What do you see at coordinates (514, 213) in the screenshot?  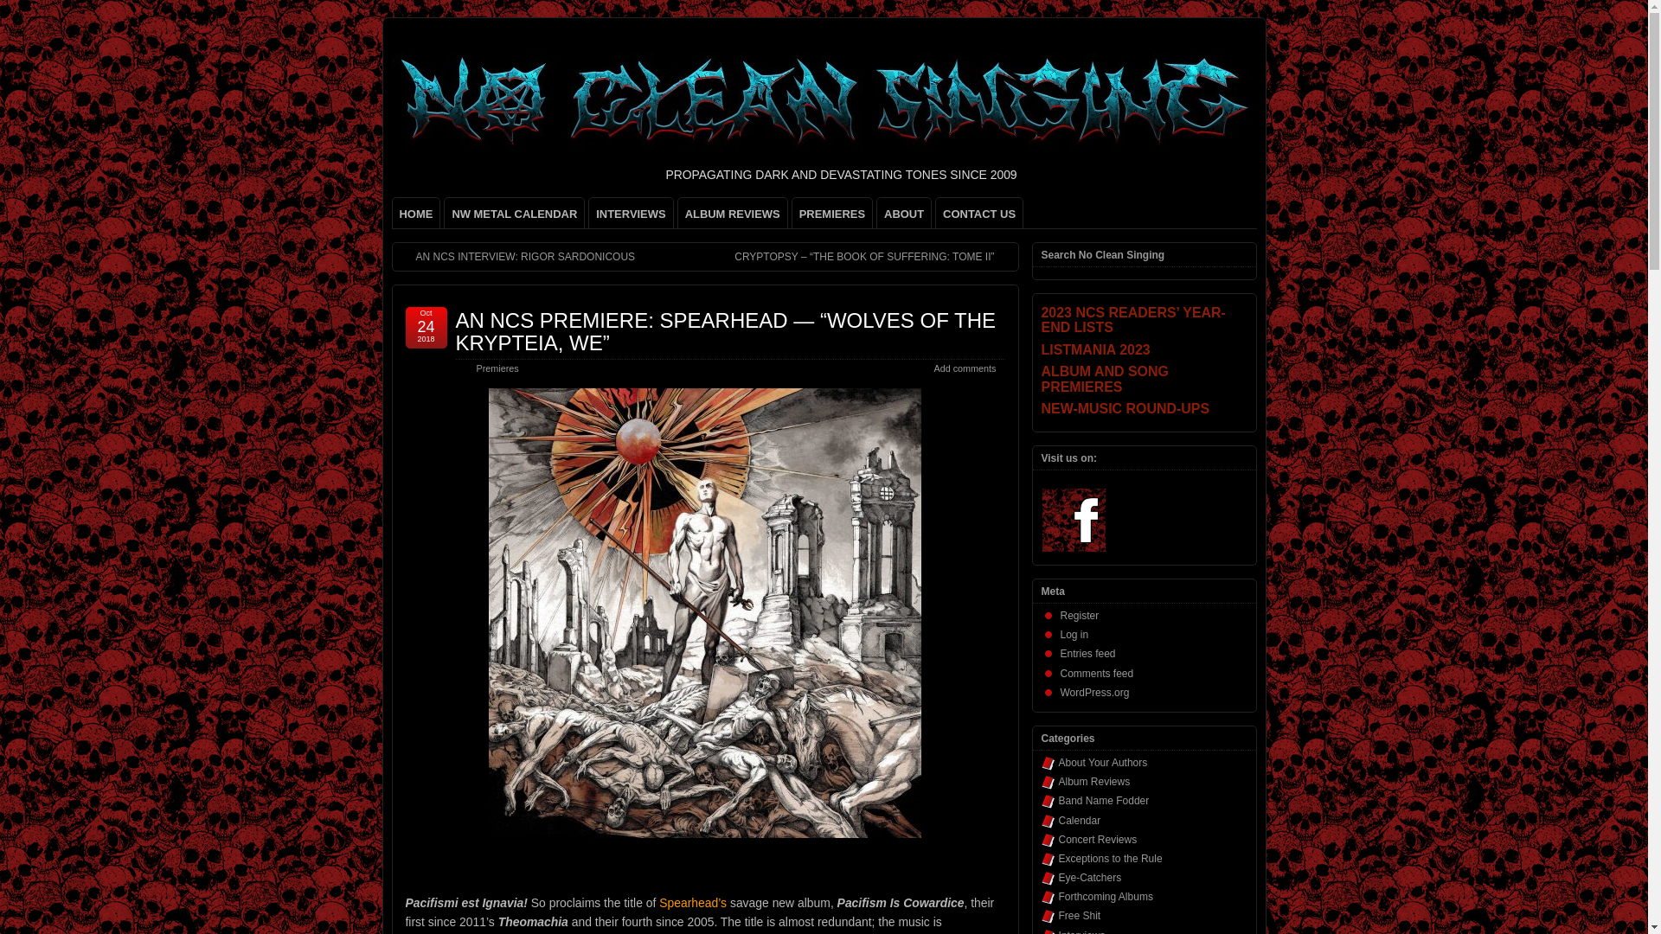 I see `NW METAL CALENDAR` at bounding box center [514, 213].